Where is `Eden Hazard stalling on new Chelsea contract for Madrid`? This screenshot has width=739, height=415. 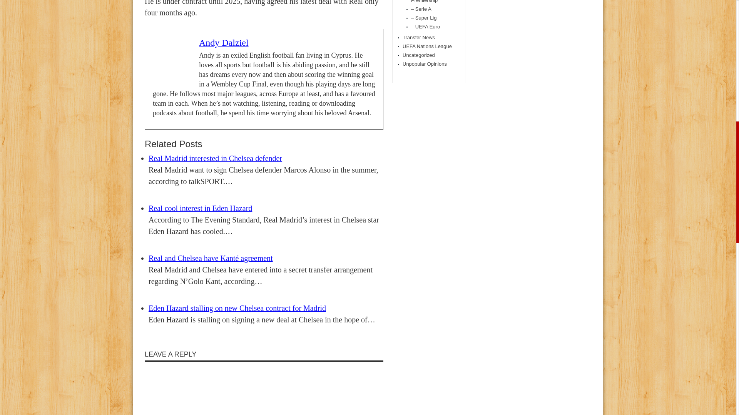 Eden Hazard stalling on new Chelsea contract for Madrid is located at coordinates (237, 308).